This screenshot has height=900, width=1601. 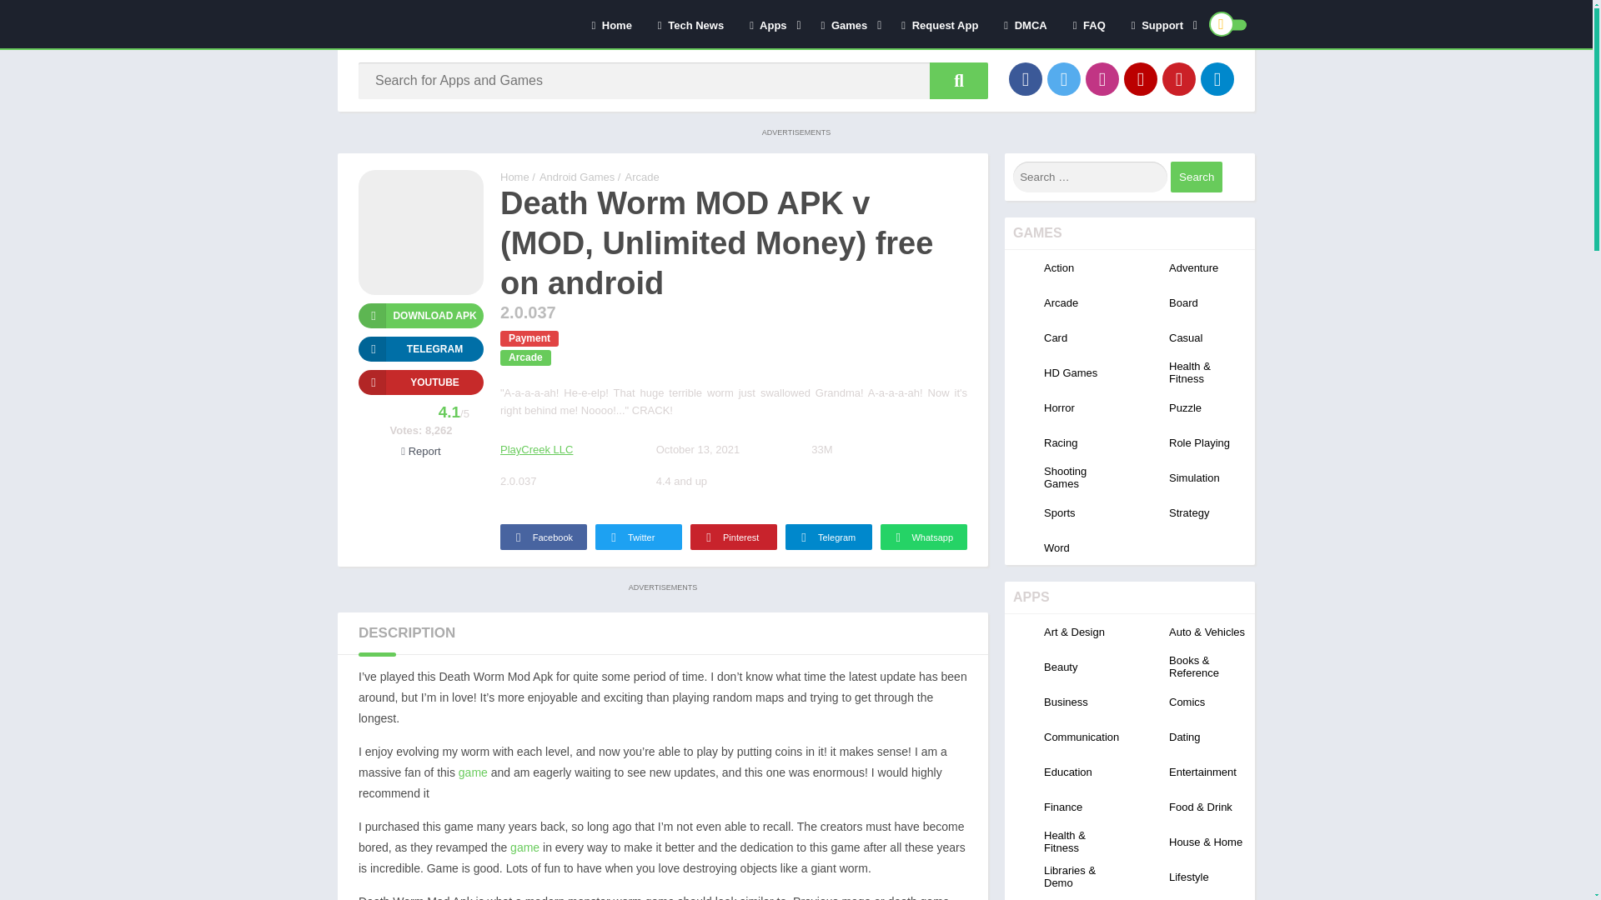 What do you see at coordinates (959, 80) in the screenshot?
I see `Search for Apps and Games` at bounding box center [959, 80].